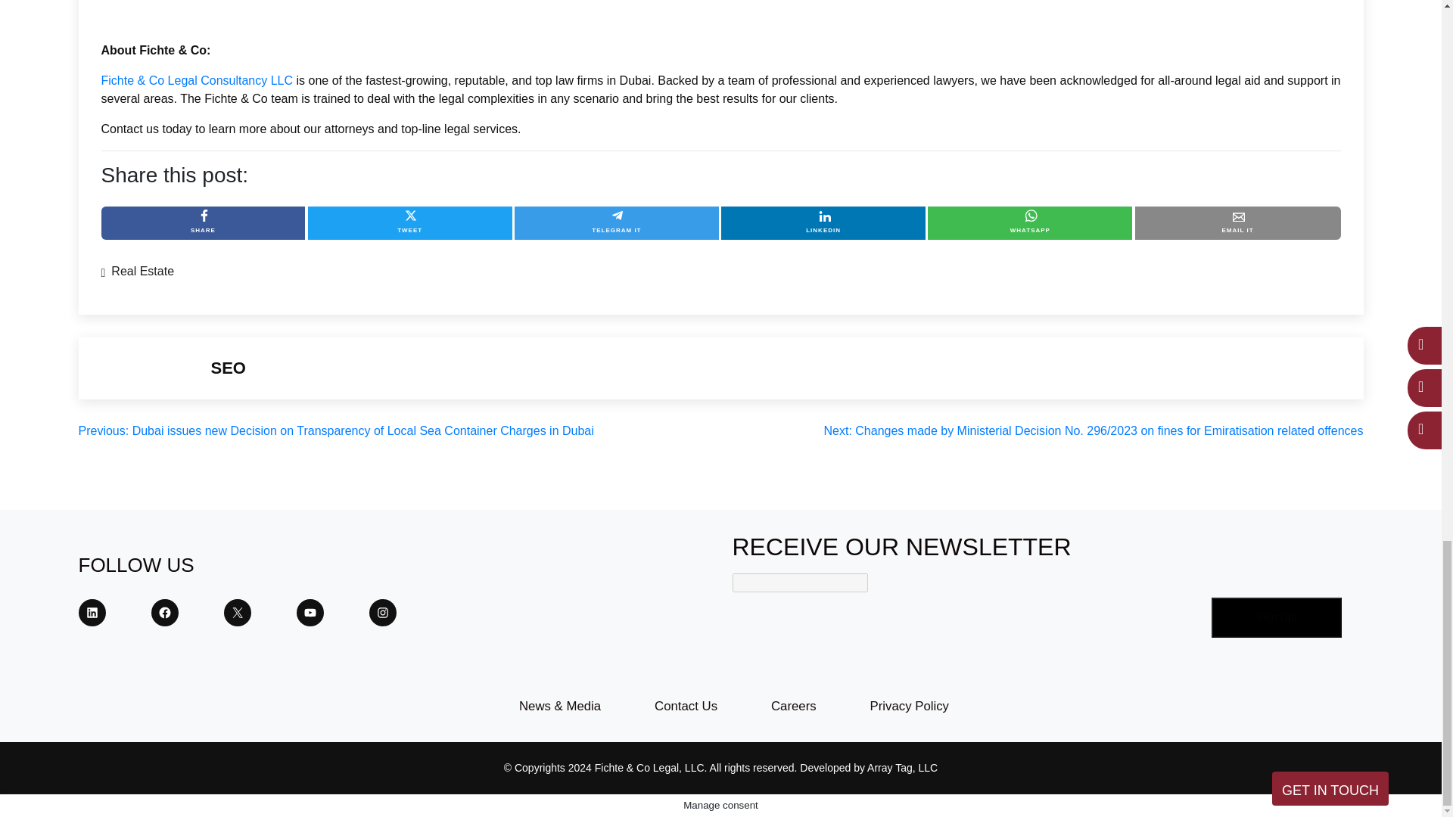 This screenshot has height=817, width=1453. Describe the element at coordinates (203, 223) in the screenshot. I see `SHARE` at that location.